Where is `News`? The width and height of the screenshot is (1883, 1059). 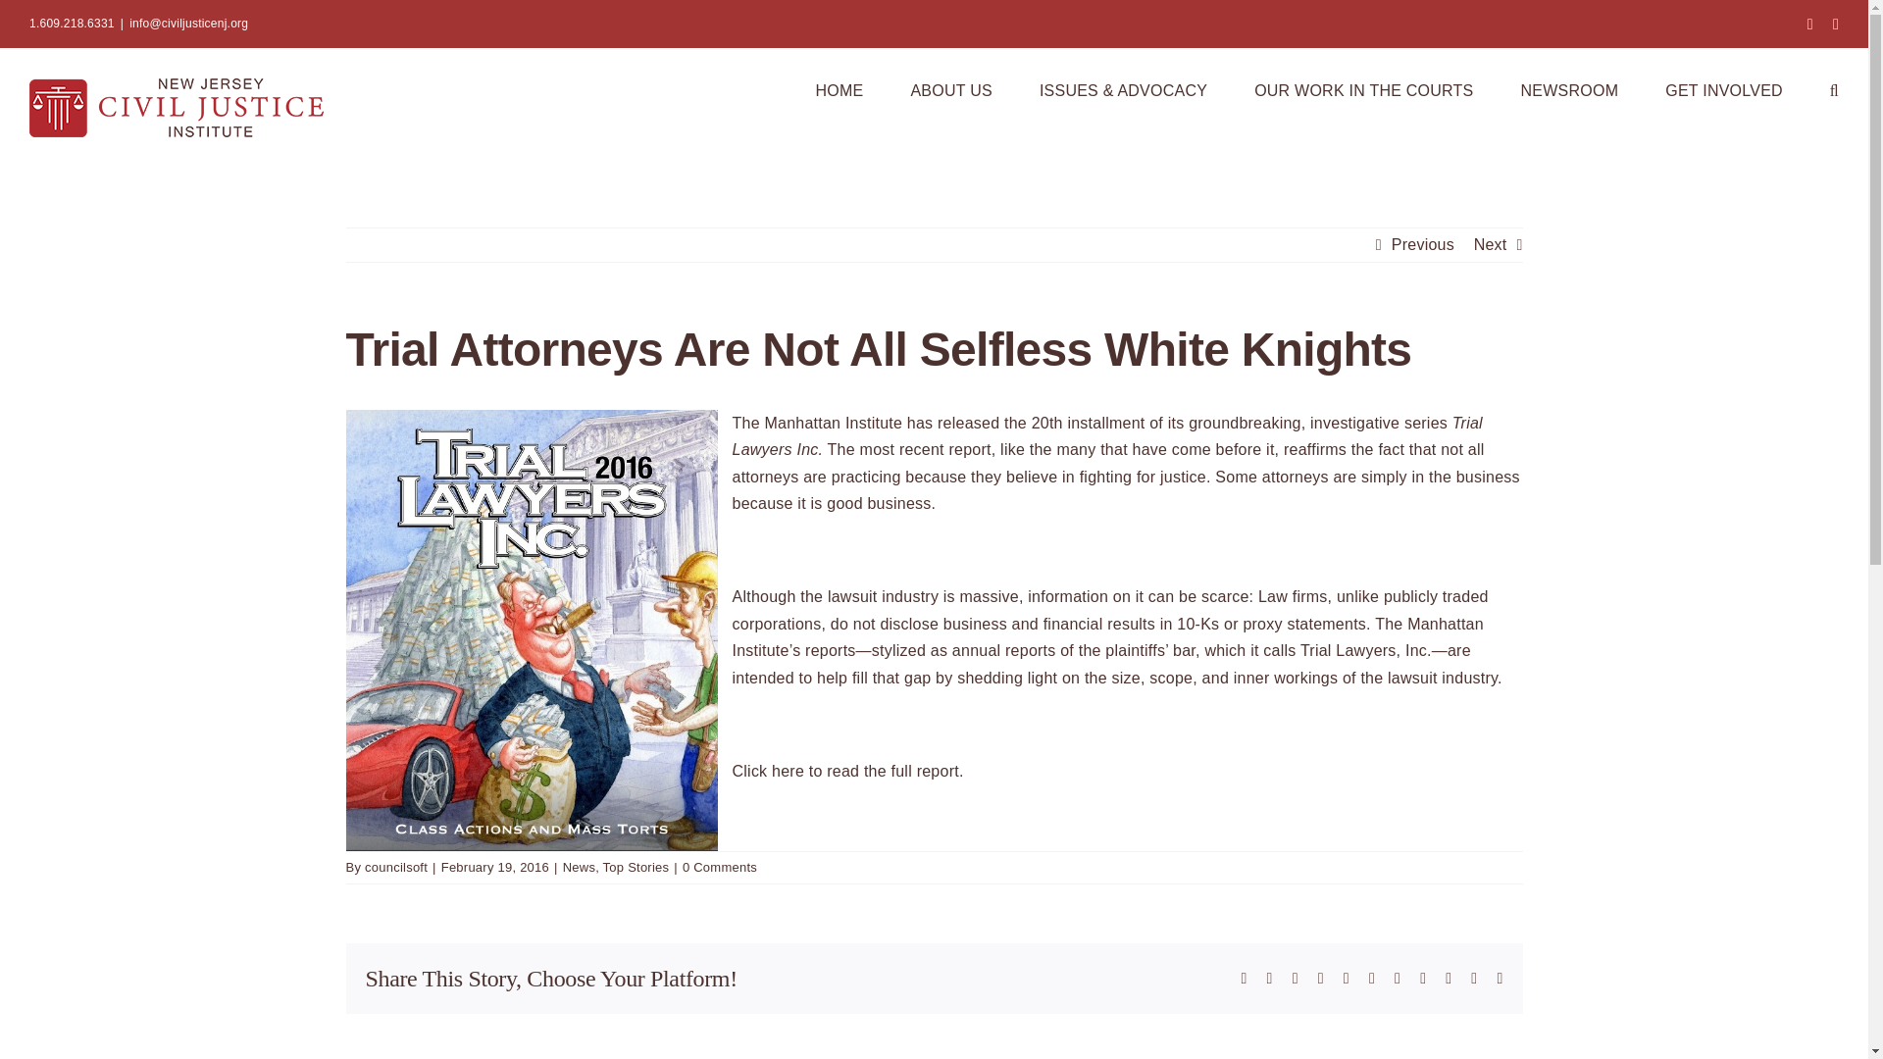
News is located at coordinates (579, 867).